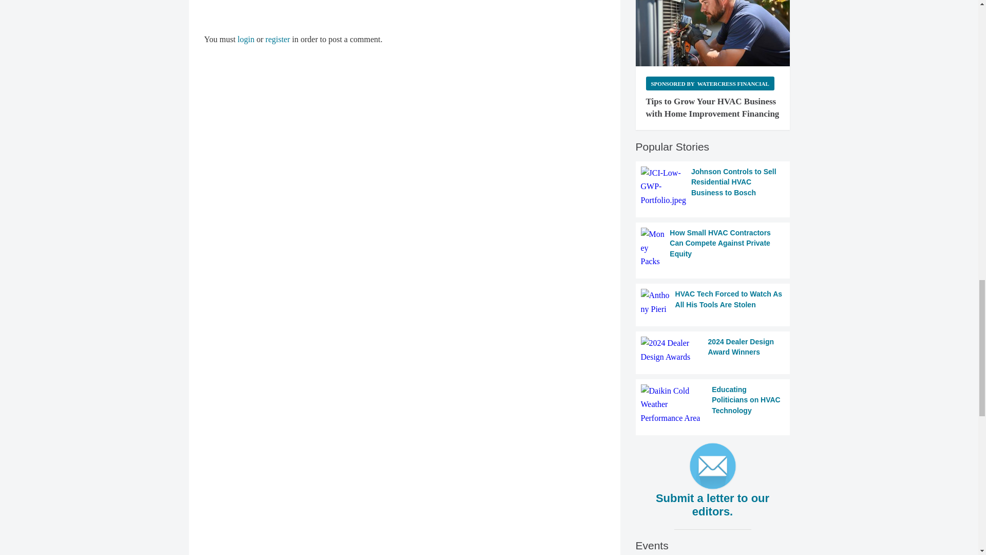 This screenshot has width=986, height=555. I want to click on Technician Working on HVAC Unit, so click(713, 33).